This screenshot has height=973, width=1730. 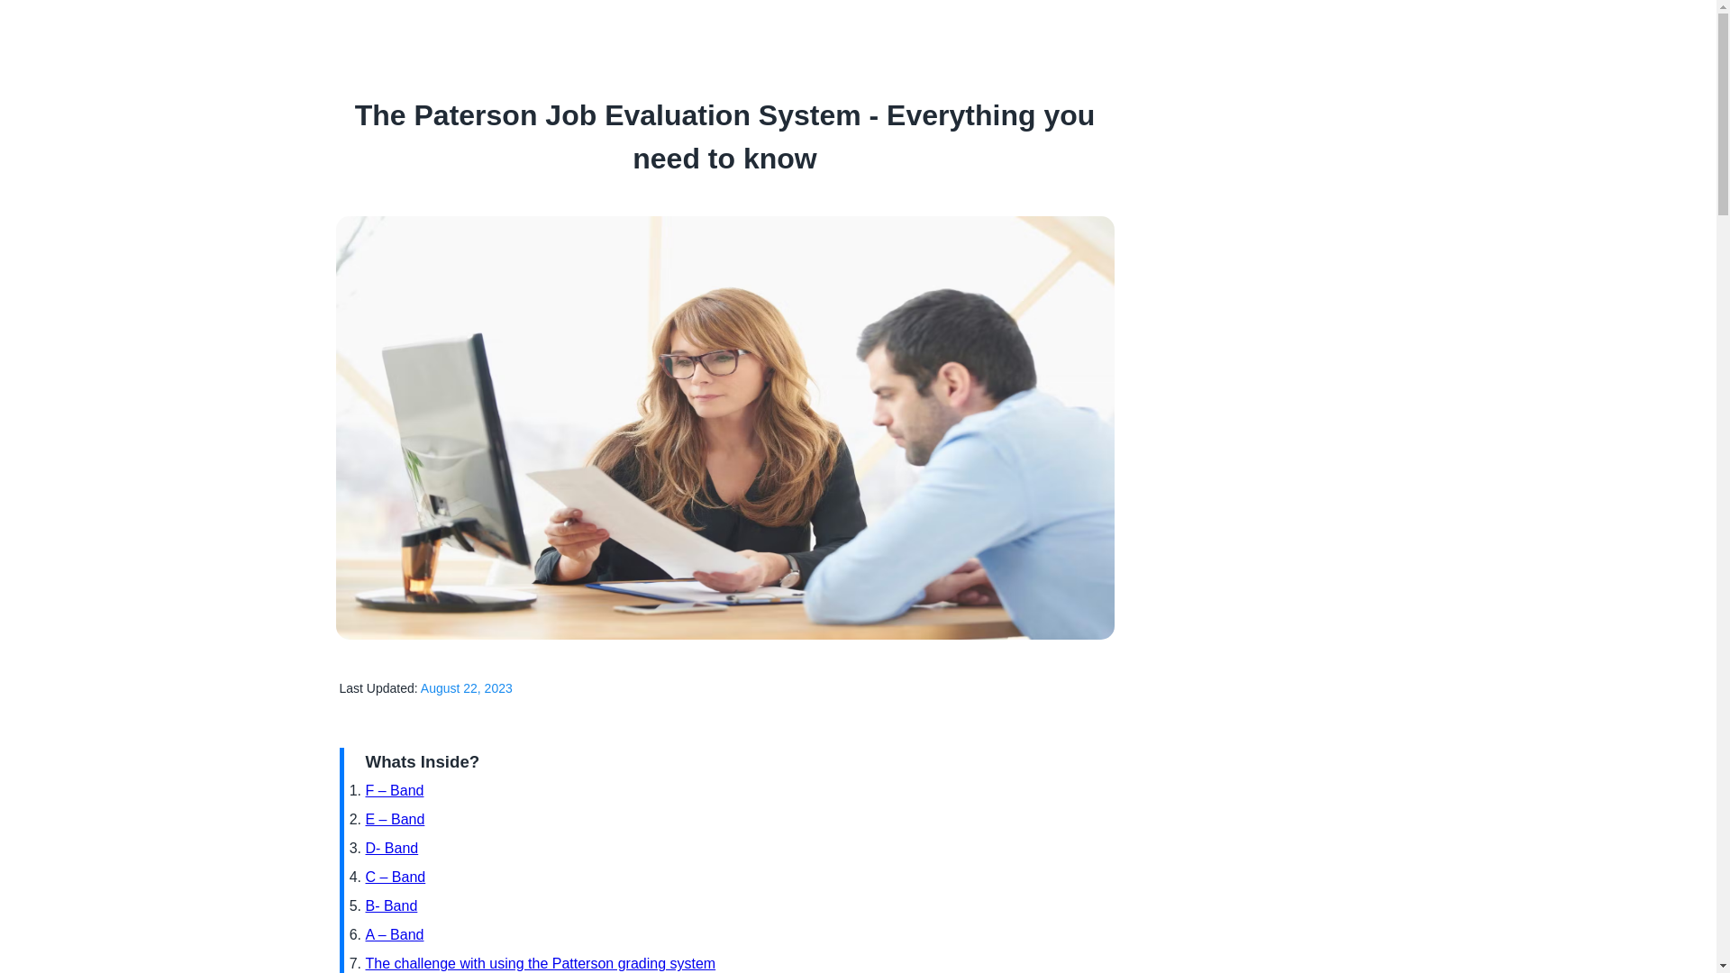 What do you see at coordinates (391, 849) in the screenshot?
I see `D- Band` at bounding box center [391, 849].